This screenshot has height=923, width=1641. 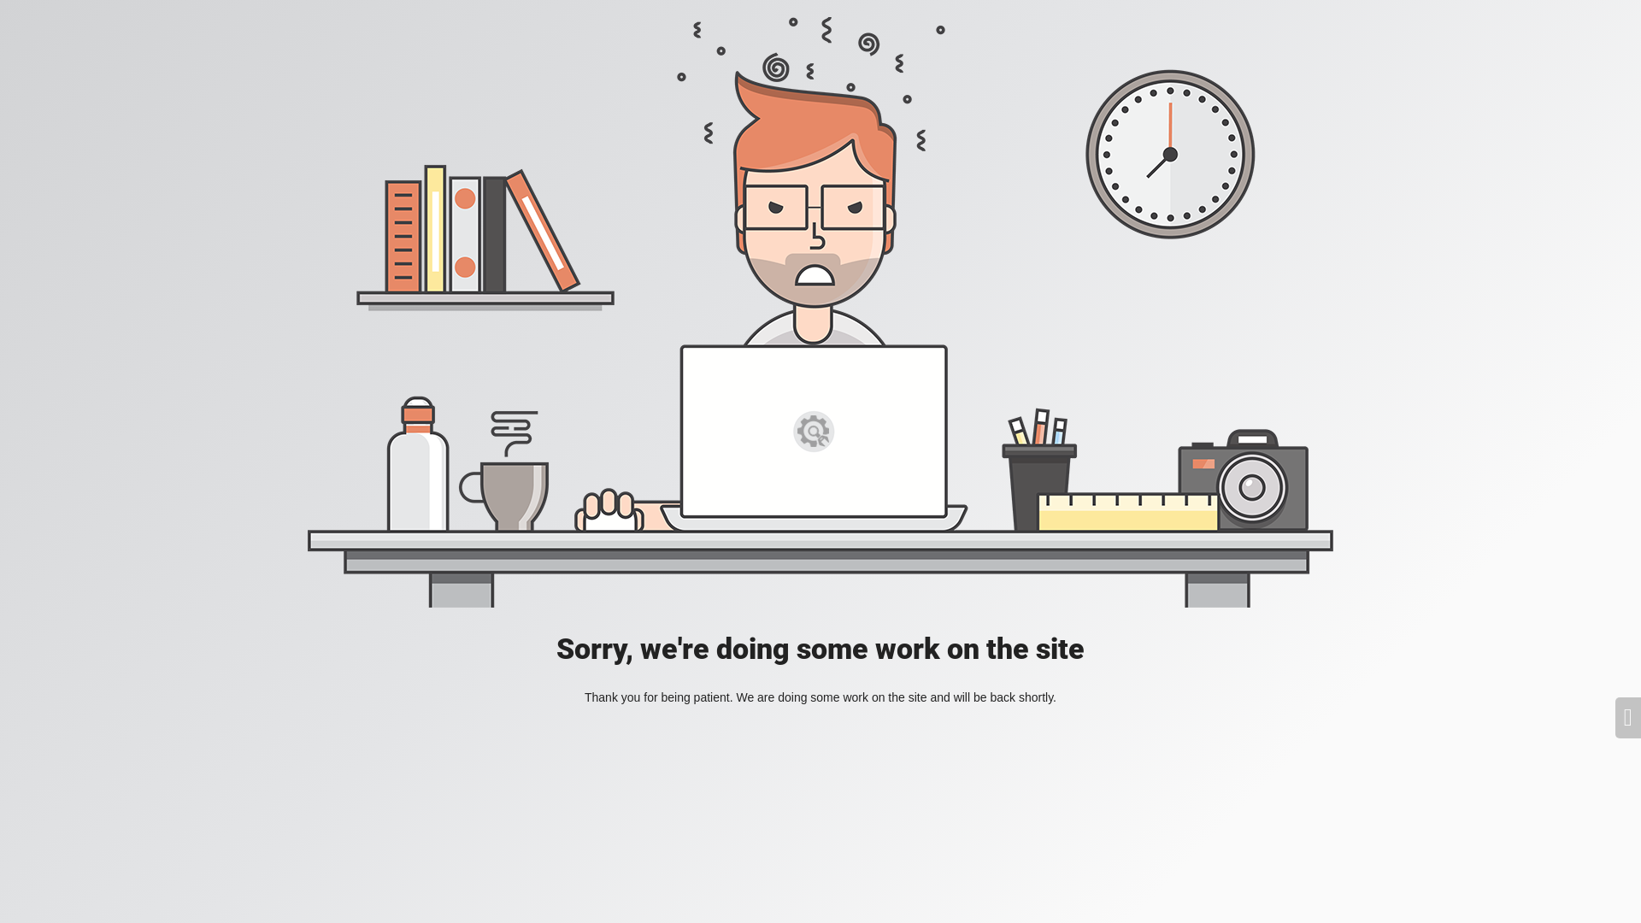 What do you see at coordinates (820, 313) in the screenshot?
I see `Mad Designer at work` at bounding box center [820, 313].